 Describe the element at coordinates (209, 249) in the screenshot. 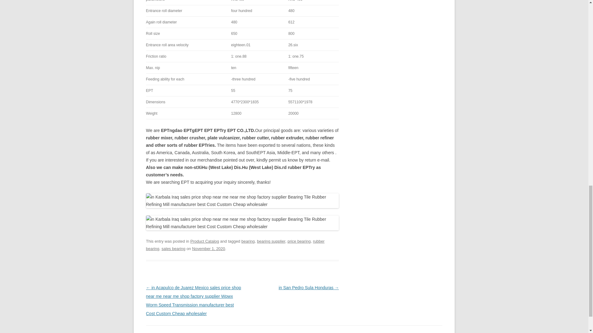

I see `November 1, 2020` at that location.